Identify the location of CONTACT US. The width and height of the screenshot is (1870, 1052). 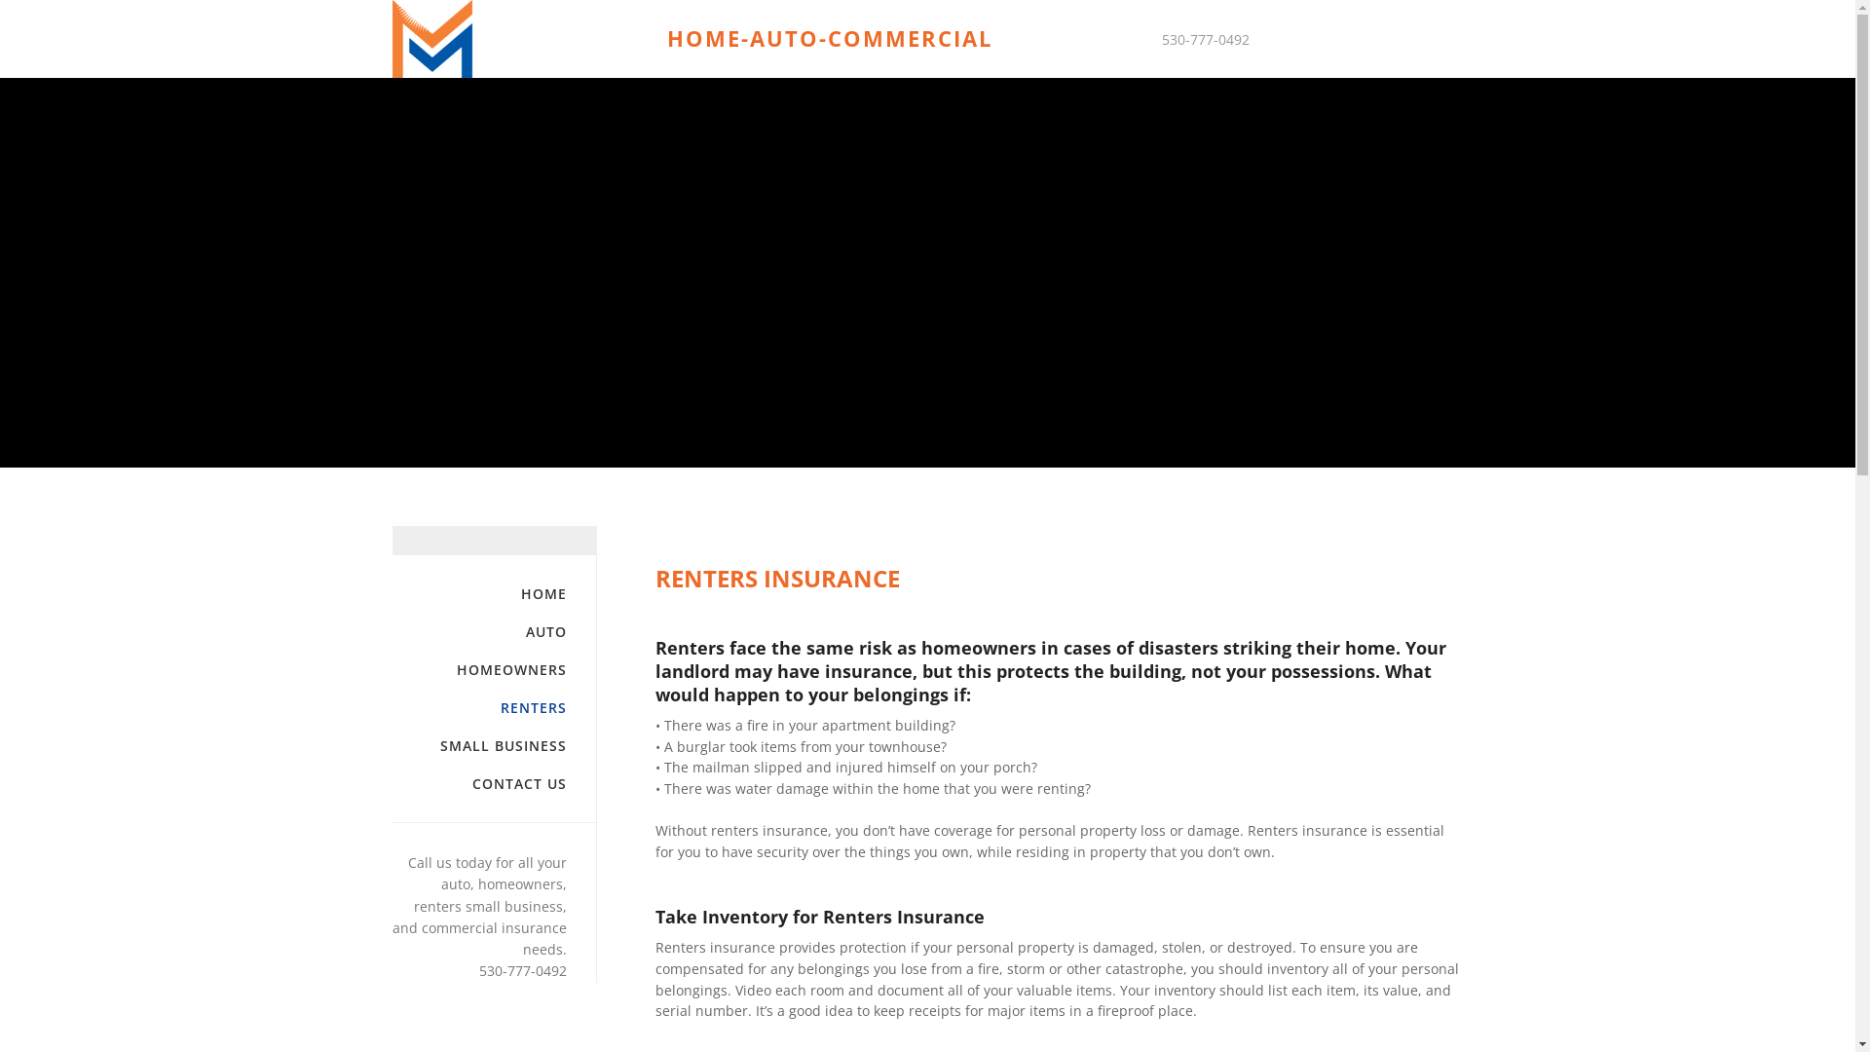
(479, 783).